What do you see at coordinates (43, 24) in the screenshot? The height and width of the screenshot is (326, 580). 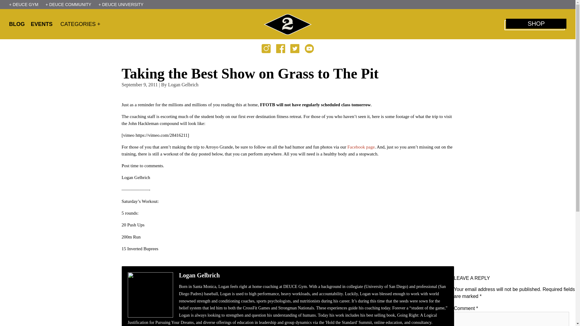 I see `EVENTS` at bounding box center [43, 24].